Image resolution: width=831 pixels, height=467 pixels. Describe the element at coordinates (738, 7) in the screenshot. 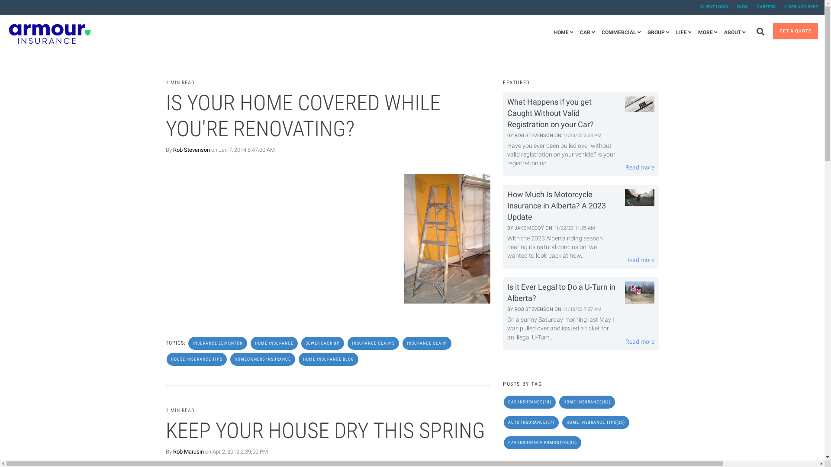

I see `BLOG` at that location.